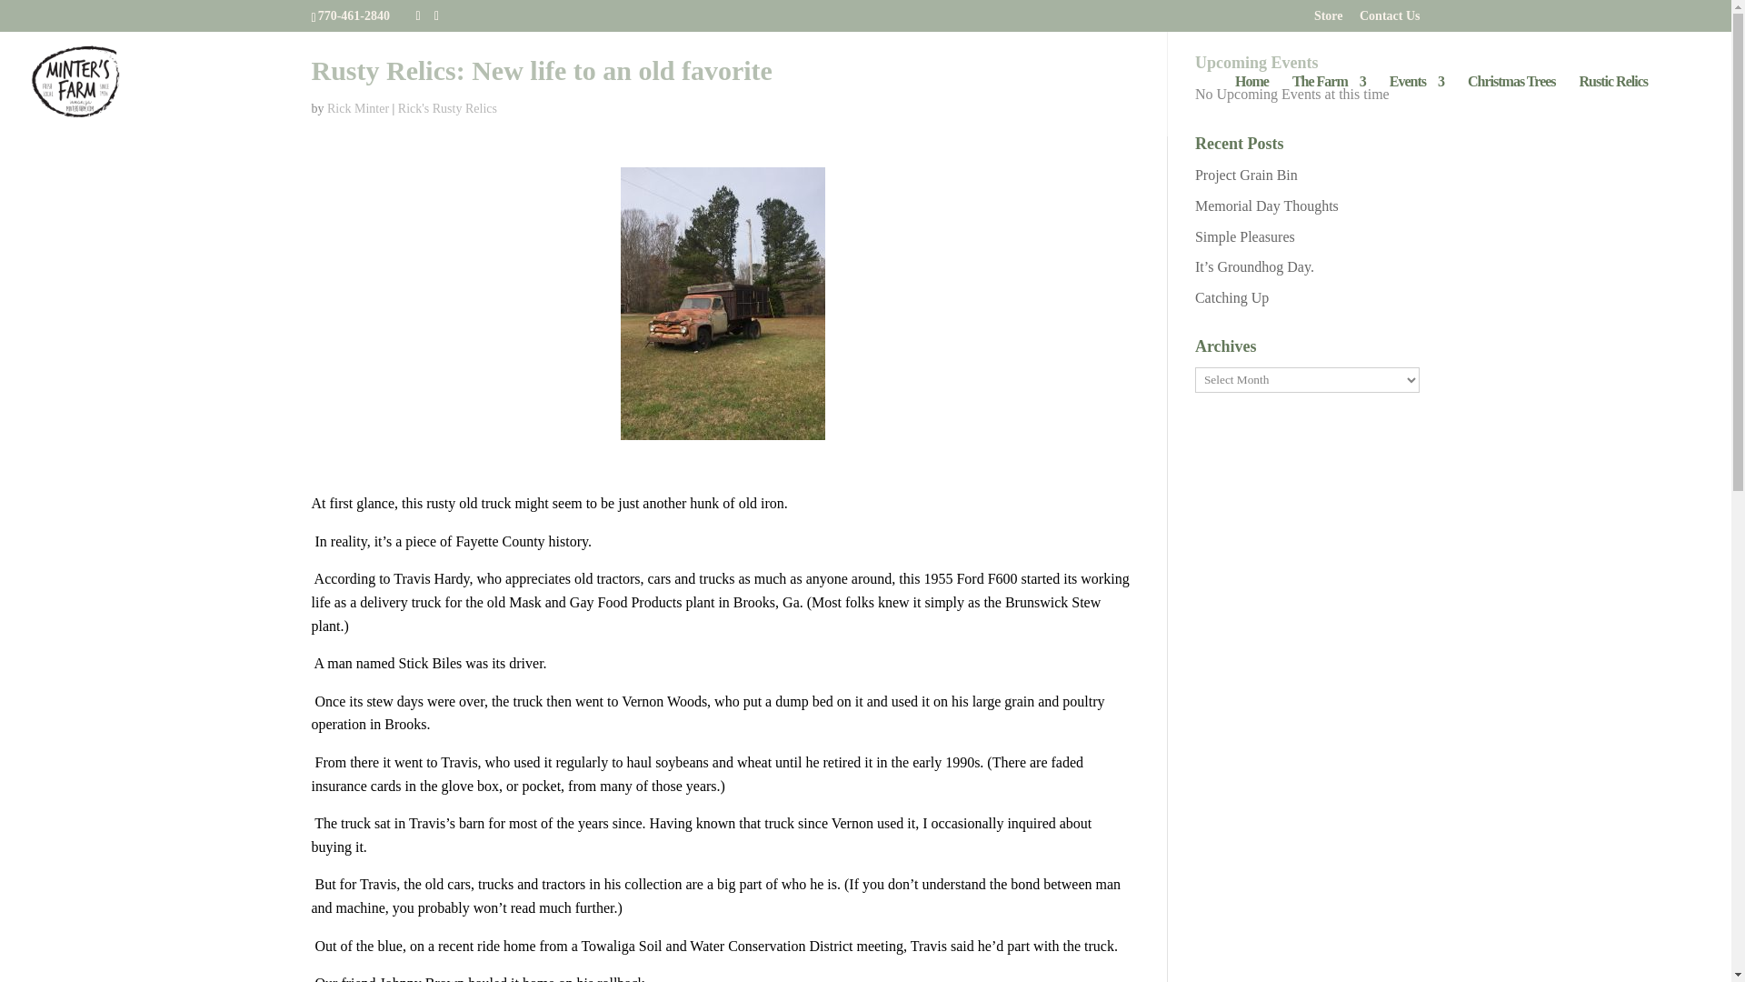 This screenshot has width=1745, height=982. Describe the element at coordinates (358, 109) in the screenshot. I see `Rick Minter` at that location.